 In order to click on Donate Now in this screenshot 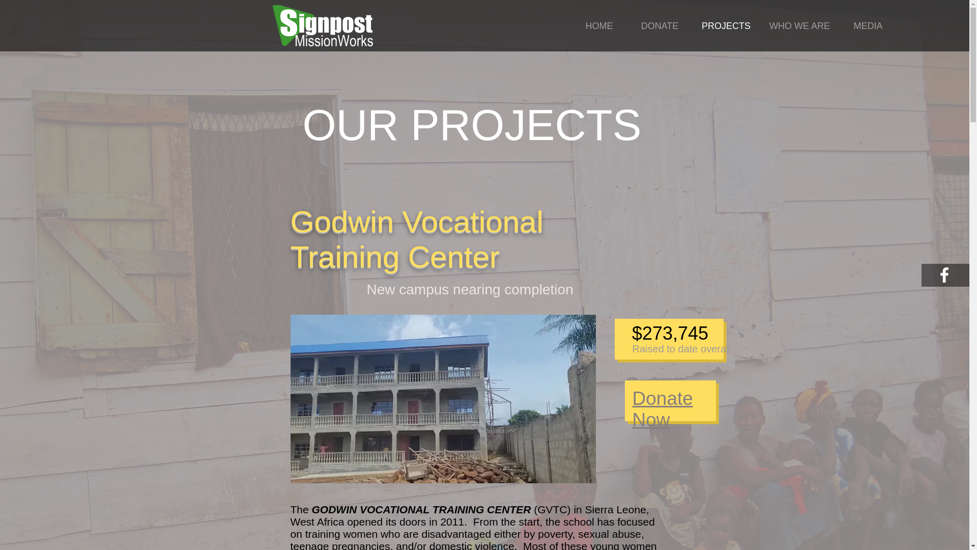, I will do `click(663, 409)`.